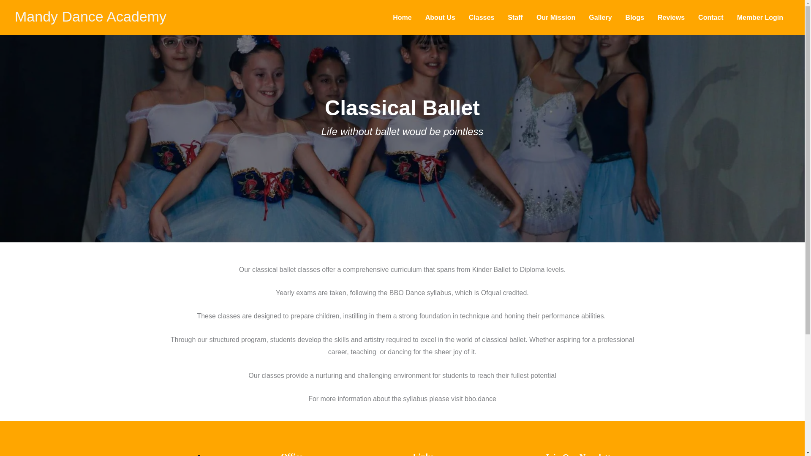  I want to click on Home, so click(402, 17).